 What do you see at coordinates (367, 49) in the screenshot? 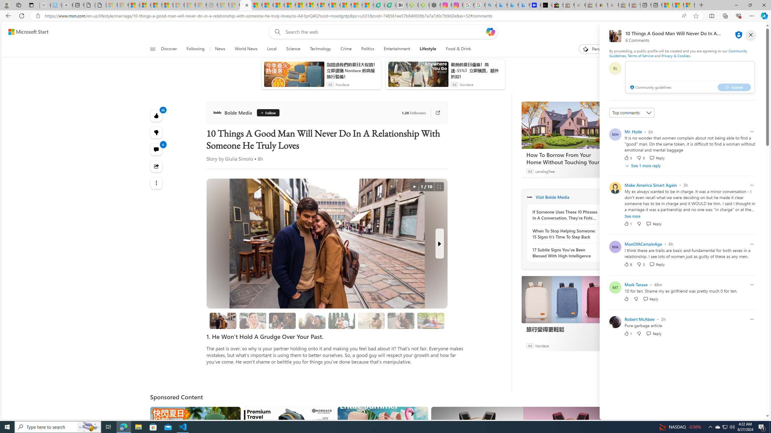
I see `Politics` at bounding box center [367, 49].